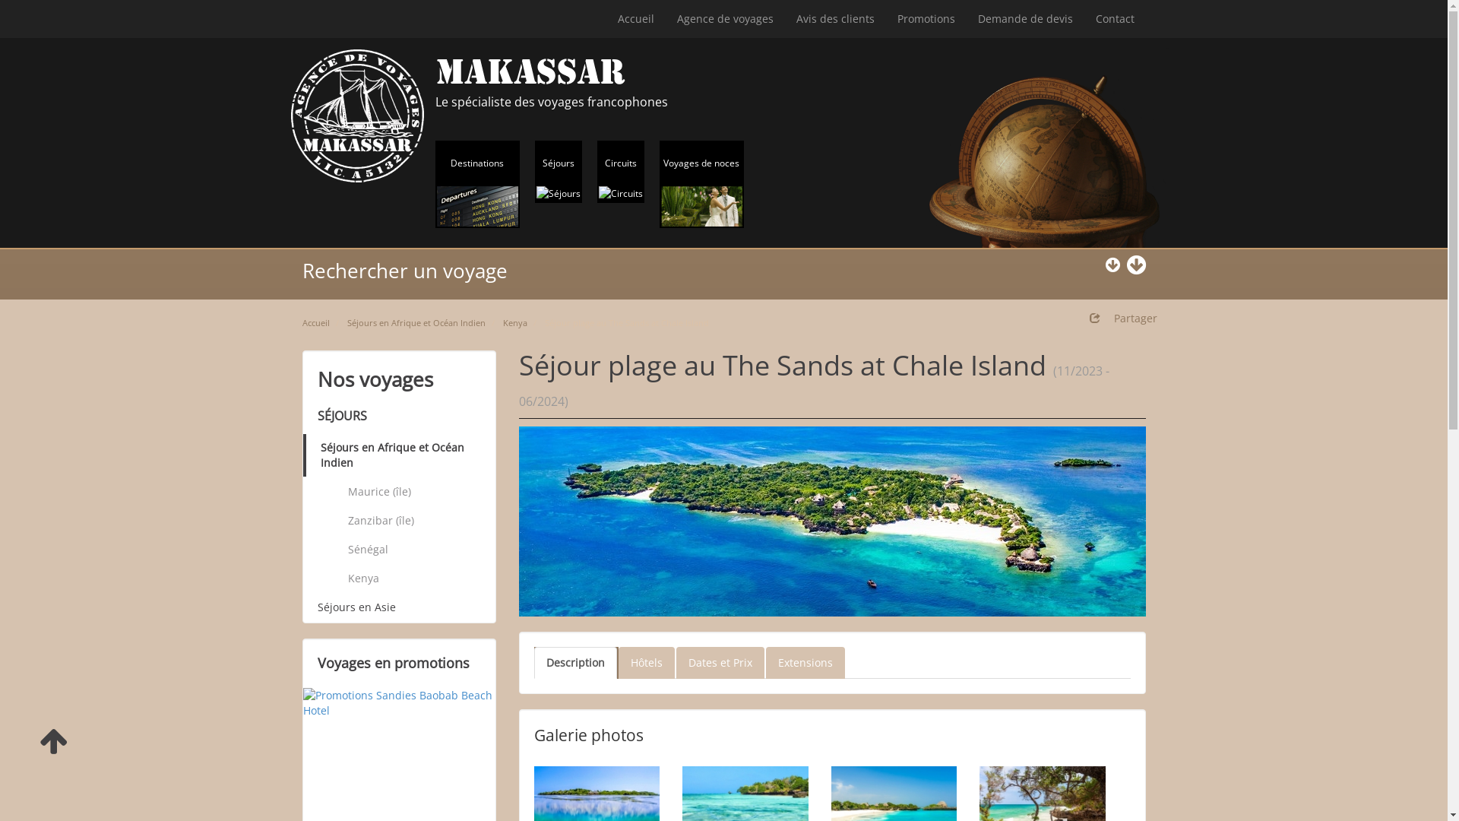  What do you see at coordinates (834, 19) in the screenshot?
I see `Avis des clients` at bounding box center [834, 19].